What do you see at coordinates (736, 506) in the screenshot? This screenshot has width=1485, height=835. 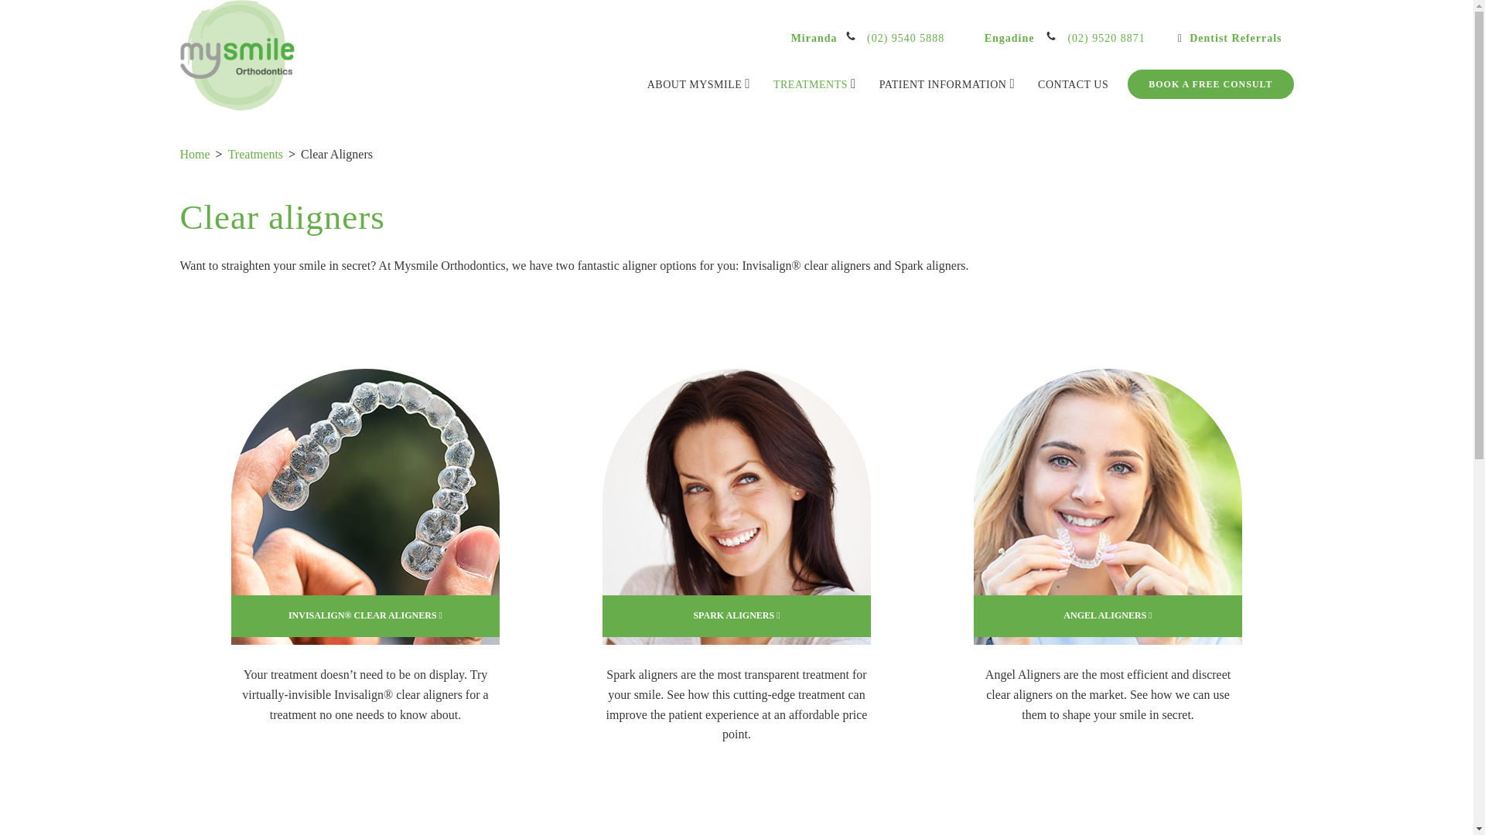 I see `Spark aligners` at bounding box center [736, 506].